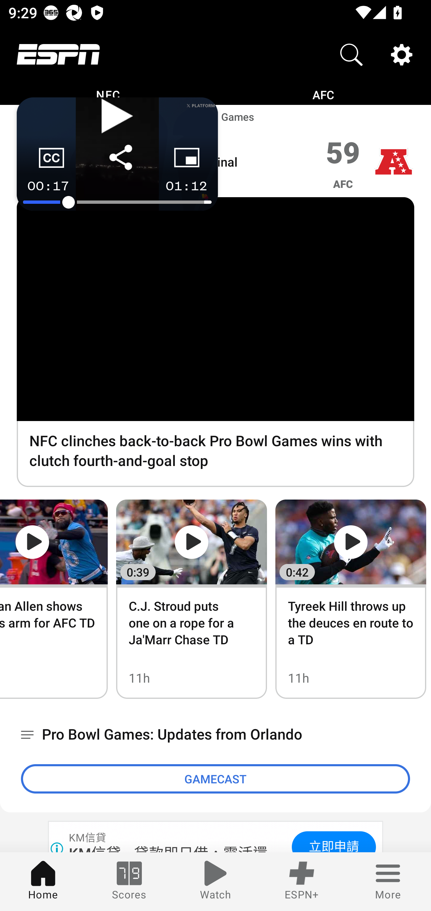 The image size is (431, 911). Describe the element at coordinates (388, 882) in the screenshot. I see `More` at that location.